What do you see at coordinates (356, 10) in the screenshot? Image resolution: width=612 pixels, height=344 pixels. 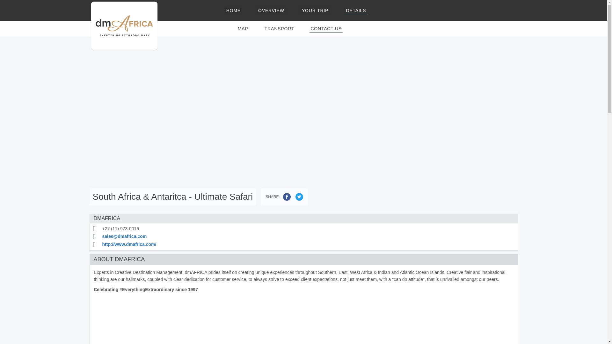 I see `DETAILS` at bounding box center [356, 10].